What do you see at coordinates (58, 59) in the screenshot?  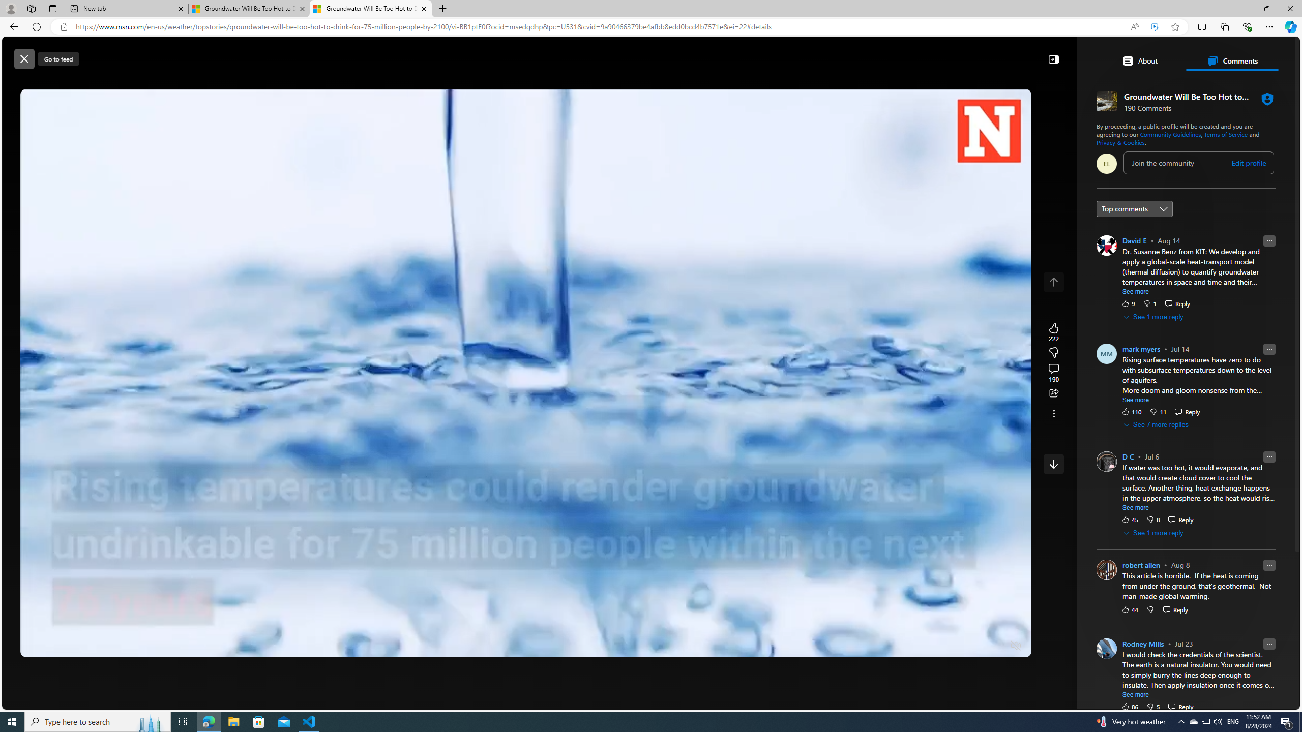 I see `Go to feed` at bounding box center [58, 59].